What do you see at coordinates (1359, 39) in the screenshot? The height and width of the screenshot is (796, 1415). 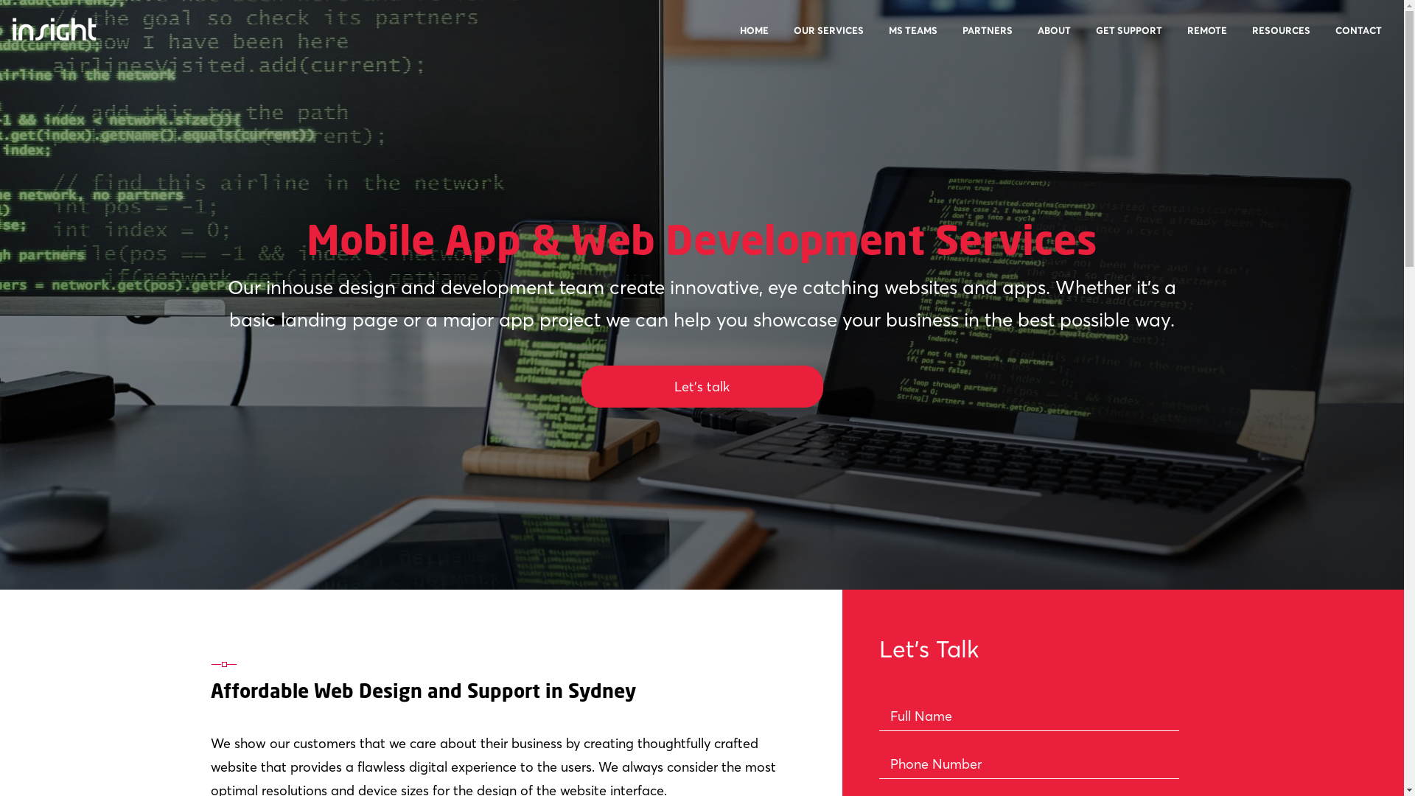 I see `CONTACT` at bounding box center [1359, 39].